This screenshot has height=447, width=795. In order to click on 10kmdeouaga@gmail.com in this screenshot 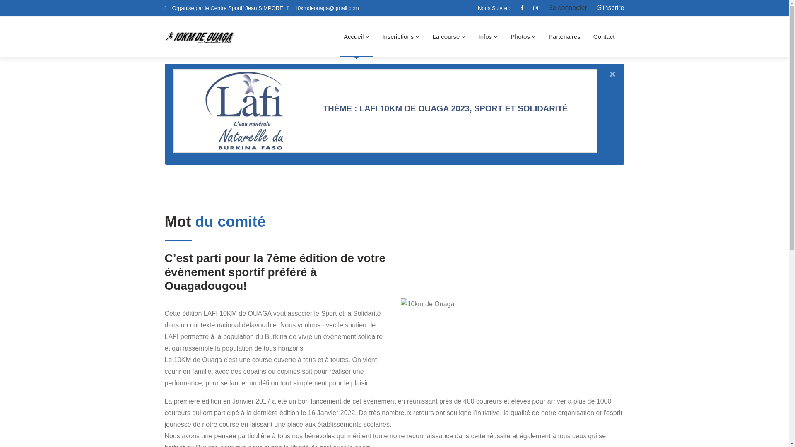, I will do `click(327, 8)`.